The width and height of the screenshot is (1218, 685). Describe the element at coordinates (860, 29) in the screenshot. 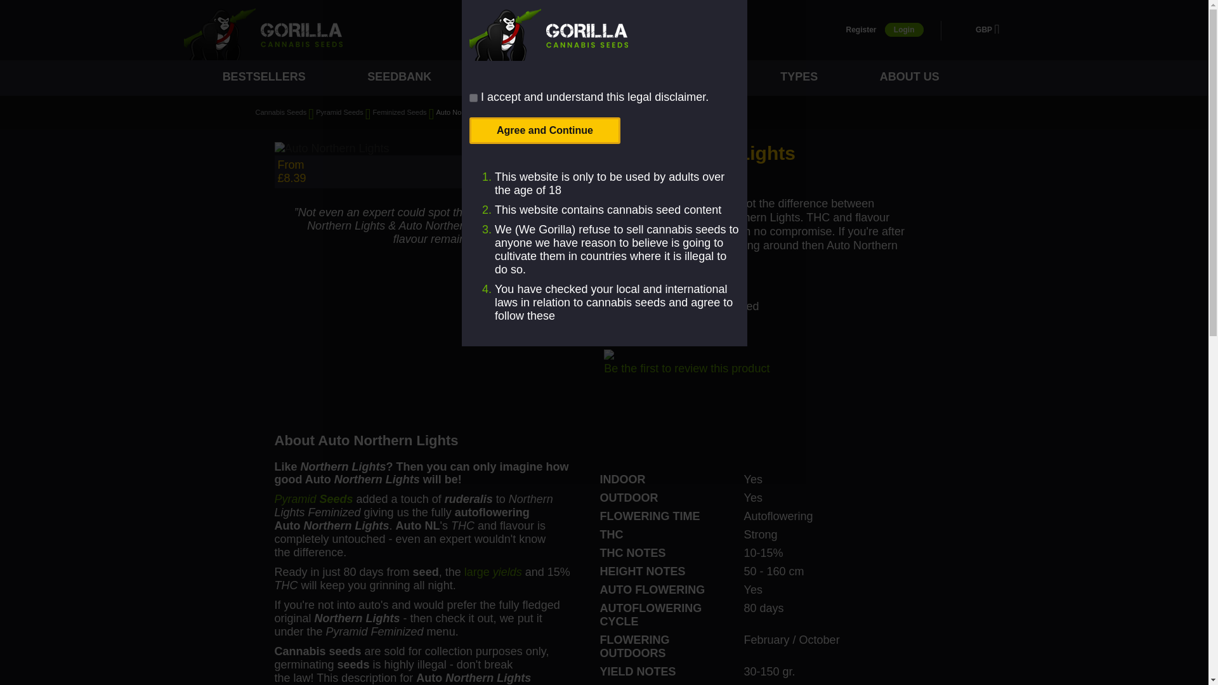

I see `Register` at that location.